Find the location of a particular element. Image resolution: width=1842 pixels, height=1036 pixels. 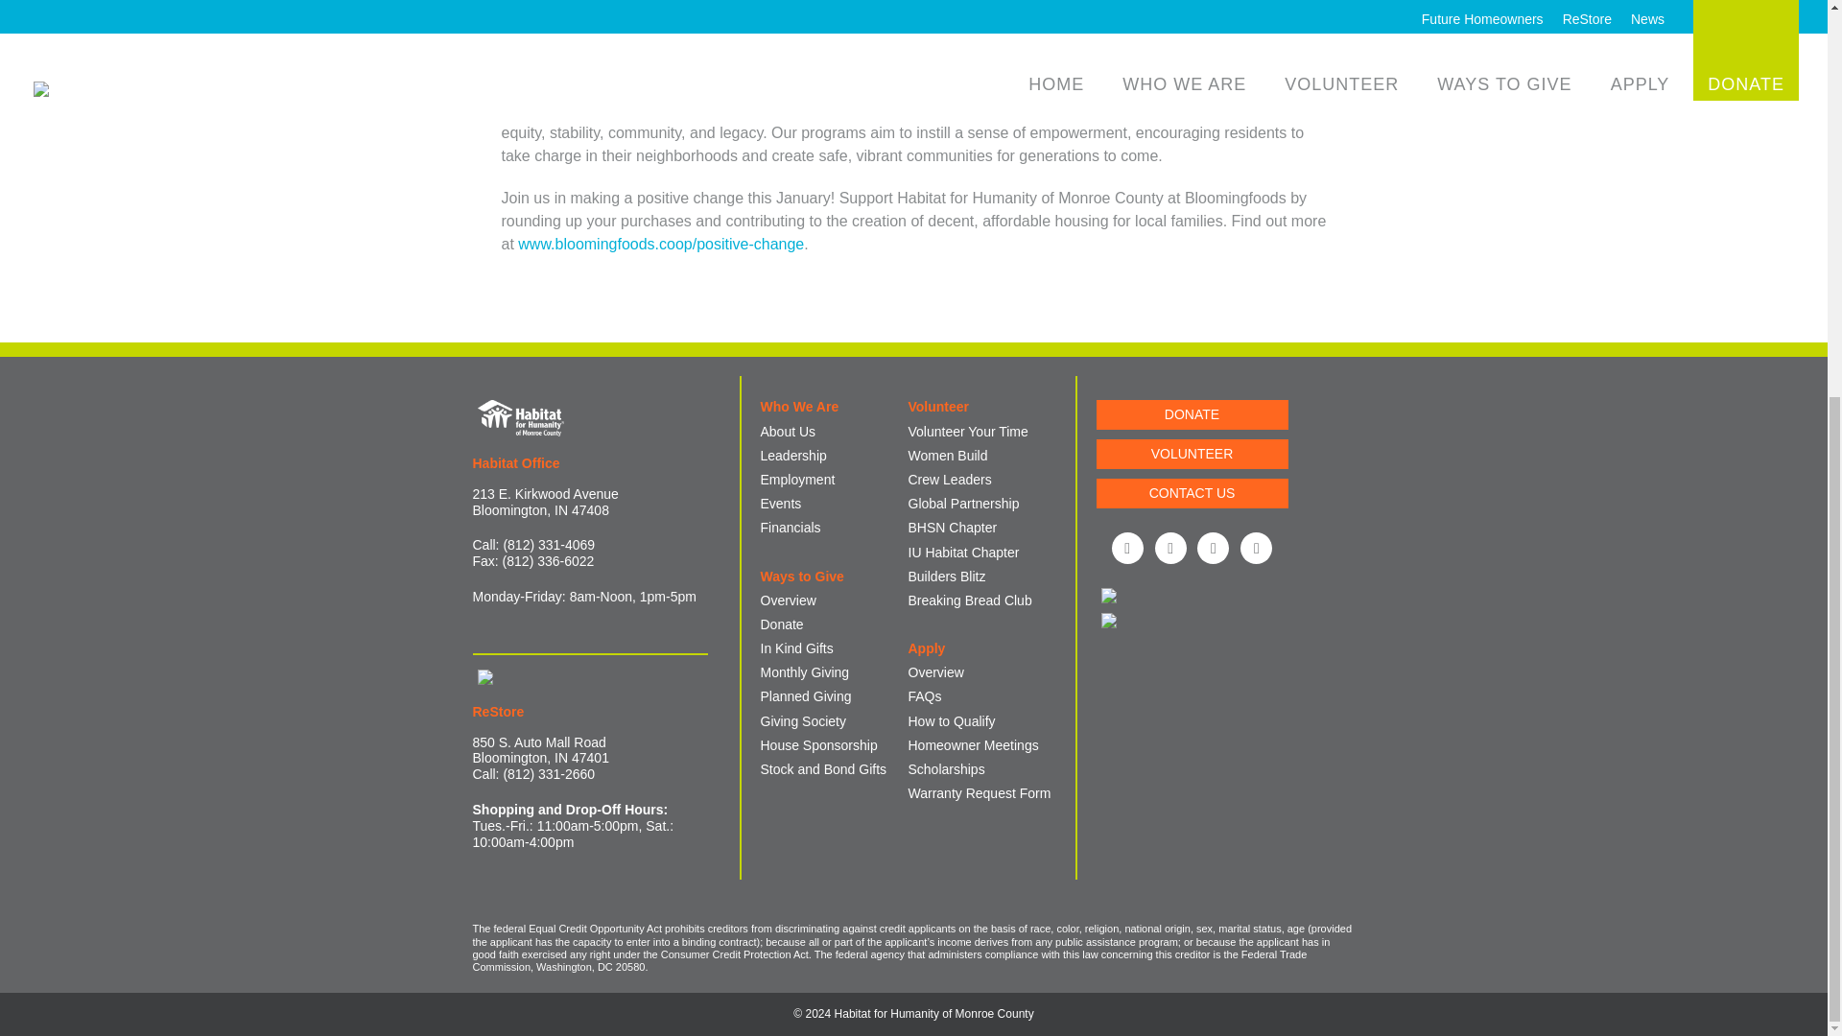

Financials is located at coordinates (789, 528).